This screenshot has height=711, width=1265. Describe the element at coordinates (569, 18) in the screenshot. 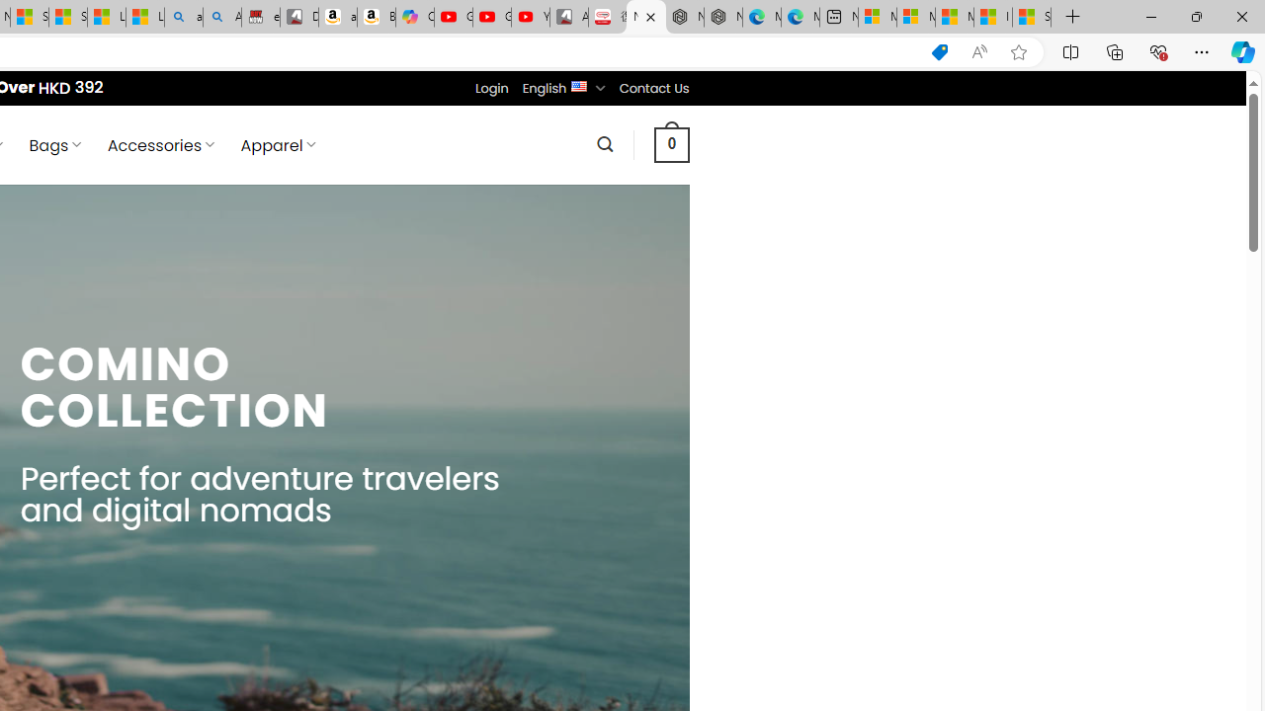

I see `All Cubot phones` at that location.